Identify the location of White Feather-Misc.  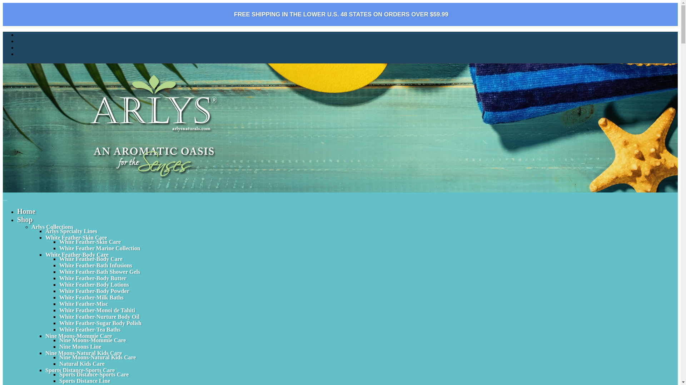
(84, 304).